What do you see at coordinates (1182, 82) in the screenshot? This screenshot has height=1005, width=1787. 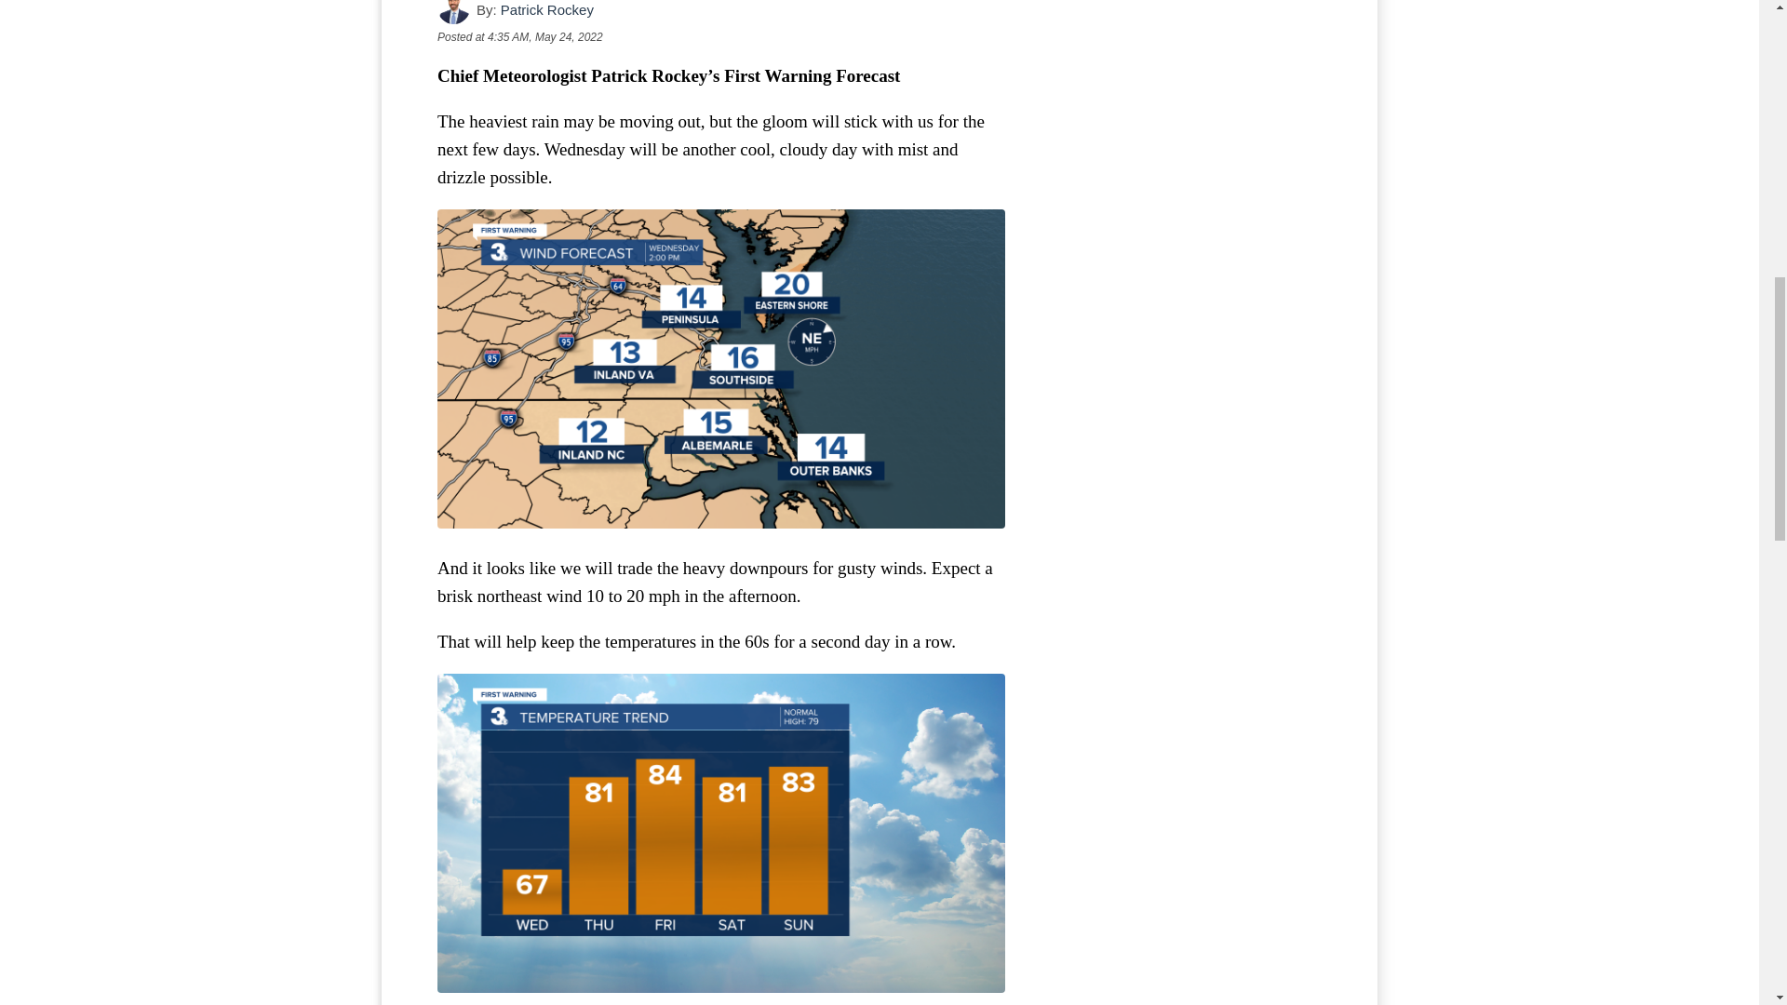 I see `3rd party ad content` at bounding box center [1182, 82].